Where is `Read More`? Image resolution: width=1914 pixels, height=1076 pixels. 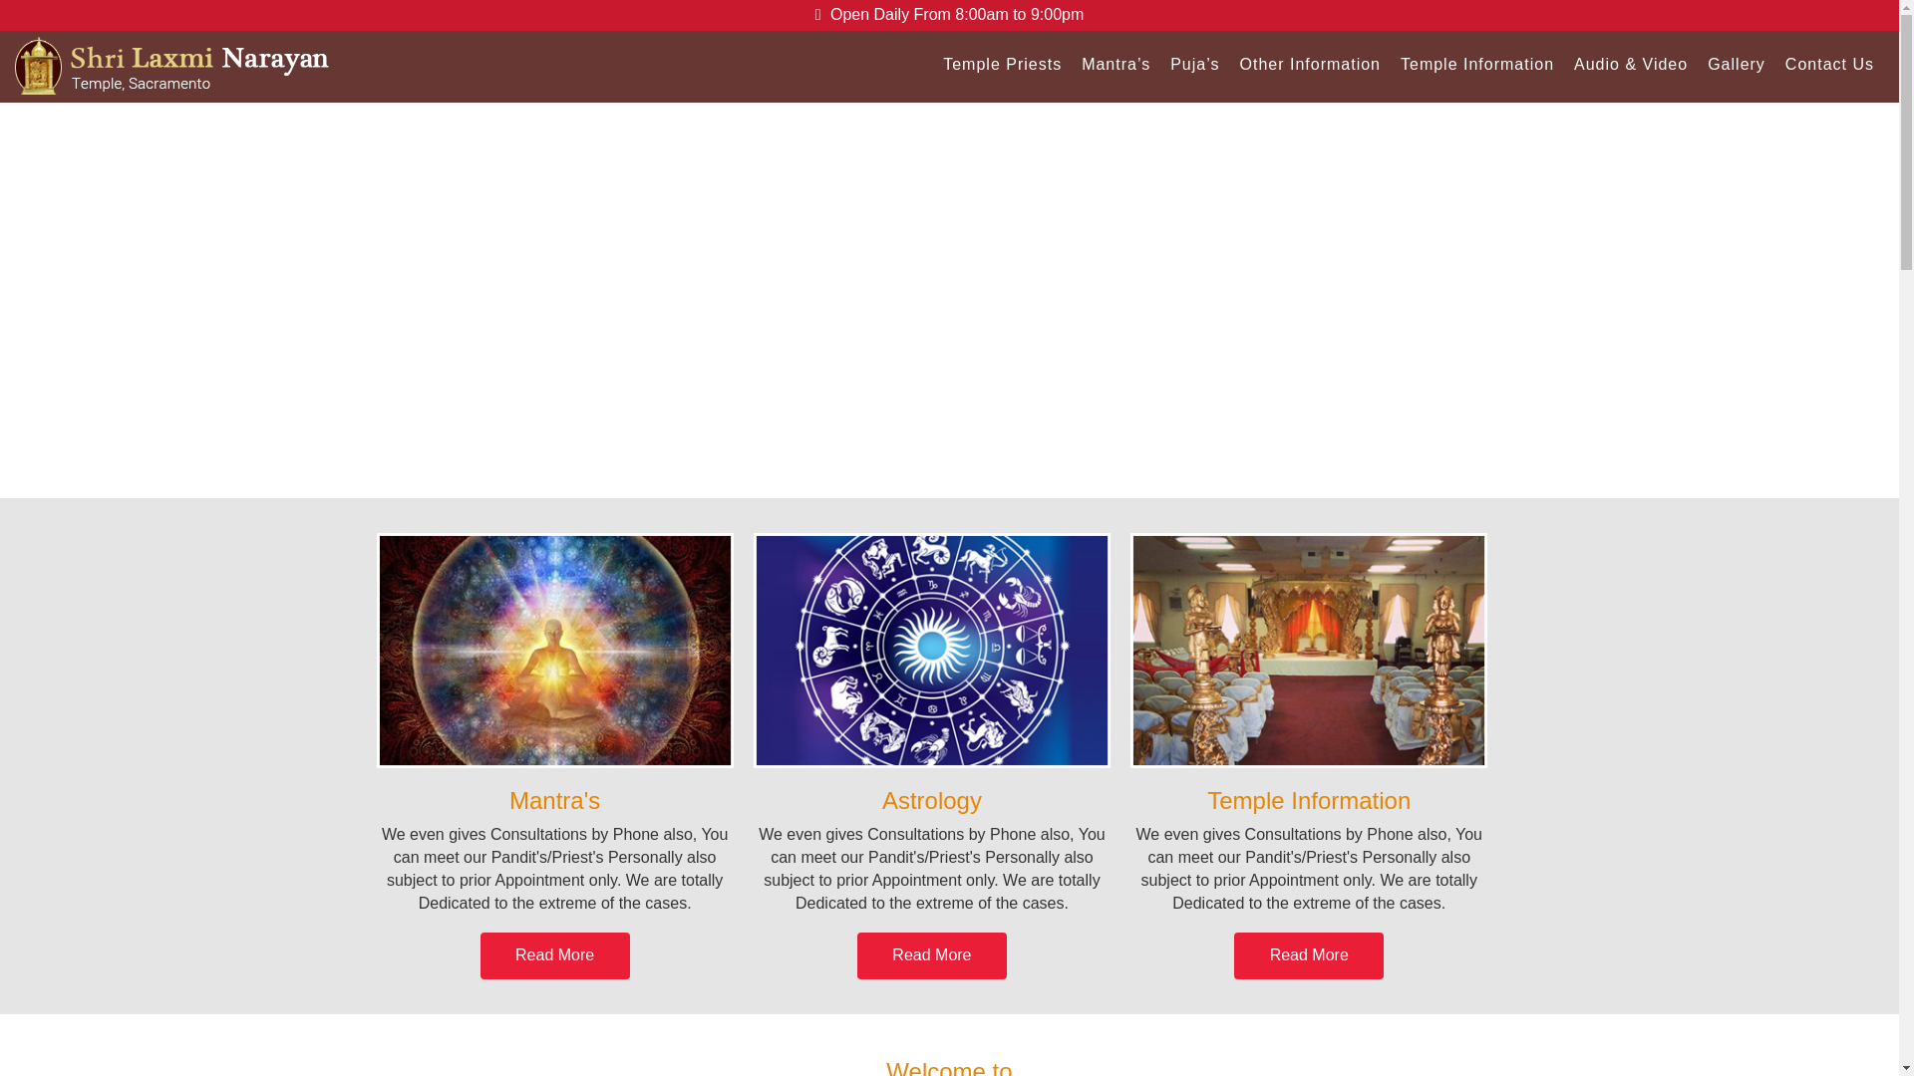 Read More is located at coordinates (1310, 955).